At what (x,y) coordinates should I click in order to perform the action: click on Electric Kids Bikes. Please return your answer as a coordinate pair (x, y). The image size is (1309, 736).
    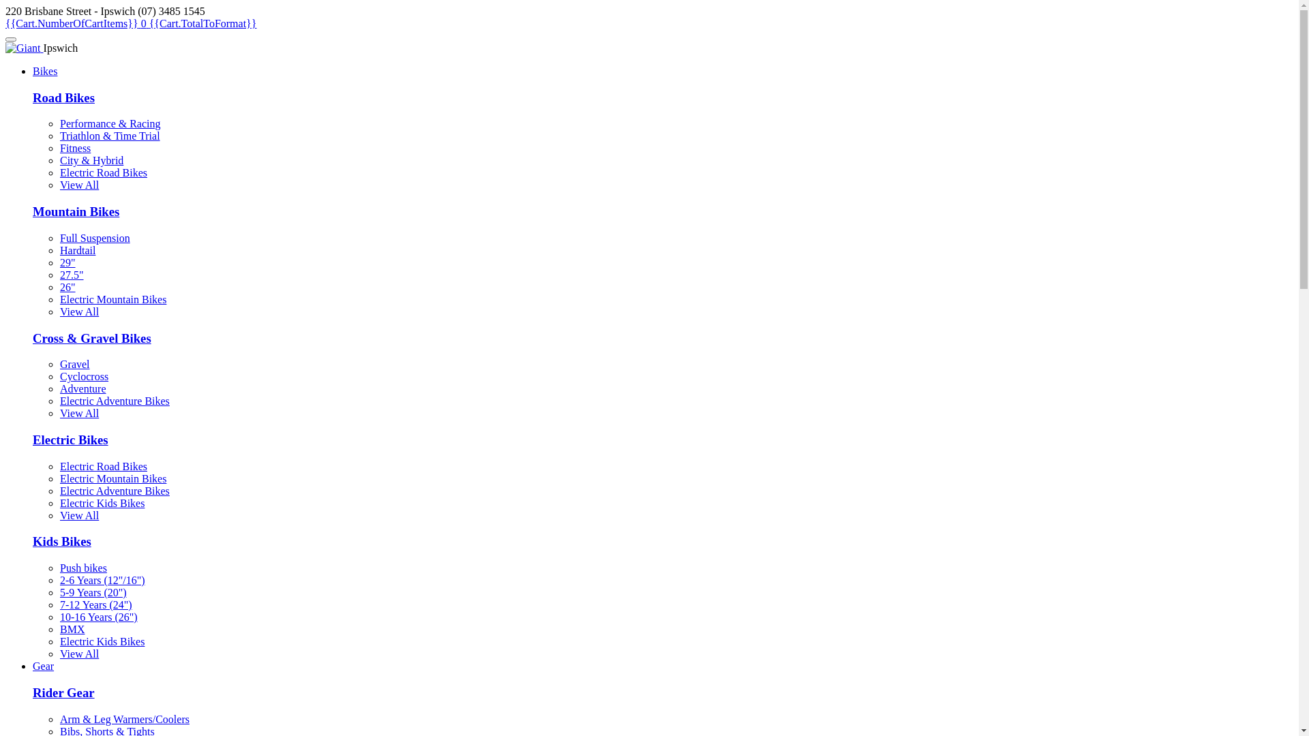
    Looking at the image, I should click on (102, 642).